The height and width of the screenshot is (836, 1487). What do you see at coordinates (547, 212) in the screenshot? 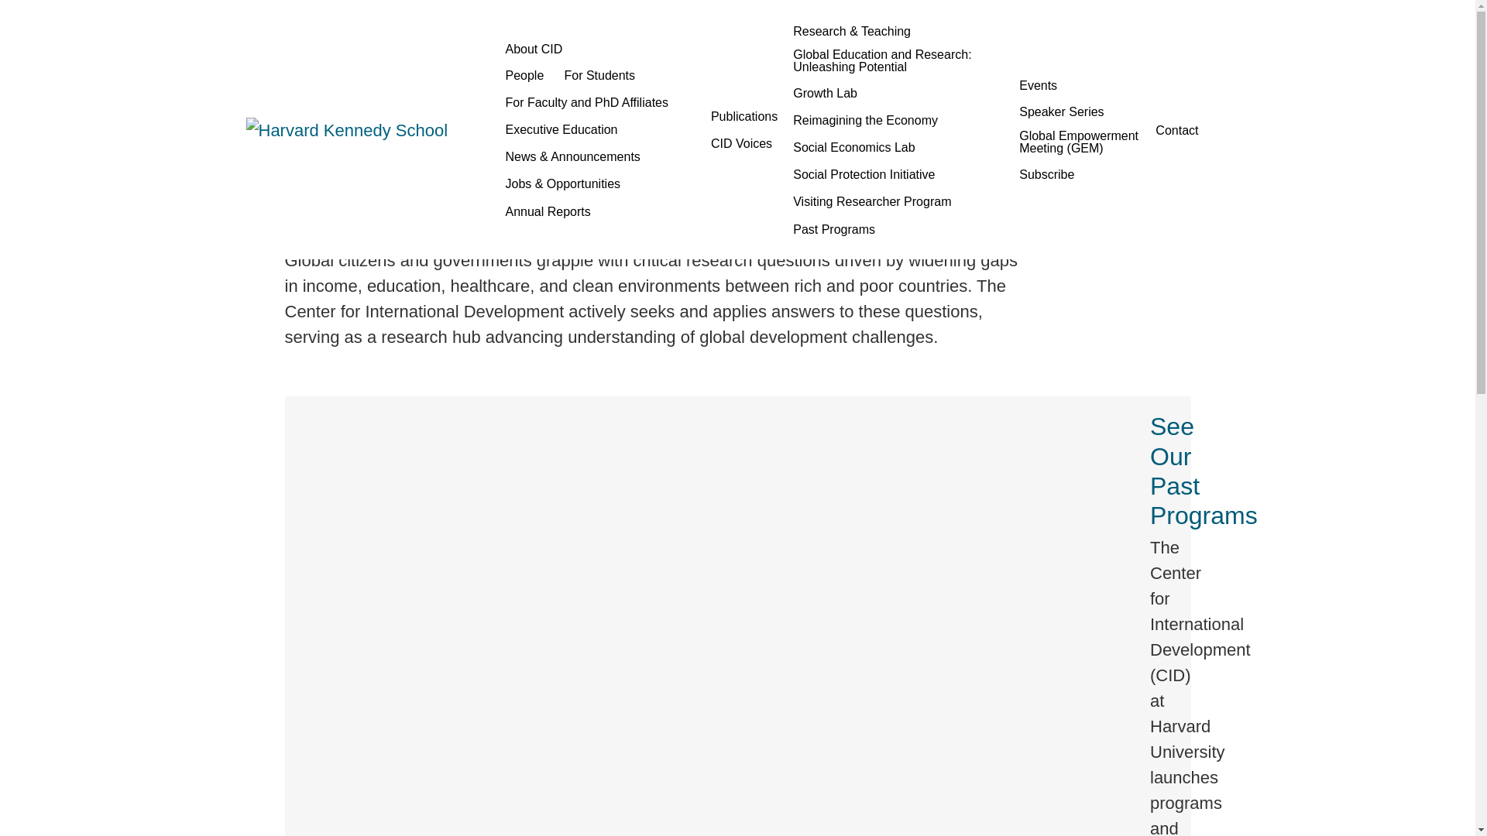
I see `Annual Reports` at bounding box center [547, 212].